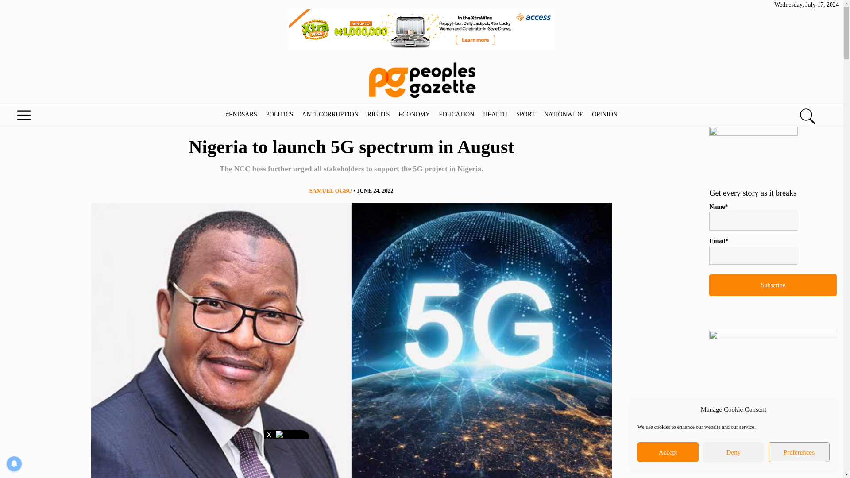 The height and width of the screenshot is (478, 850). Describe the element at coordinates (605, 114) in the screenshot. I see `OPINION` at that location.